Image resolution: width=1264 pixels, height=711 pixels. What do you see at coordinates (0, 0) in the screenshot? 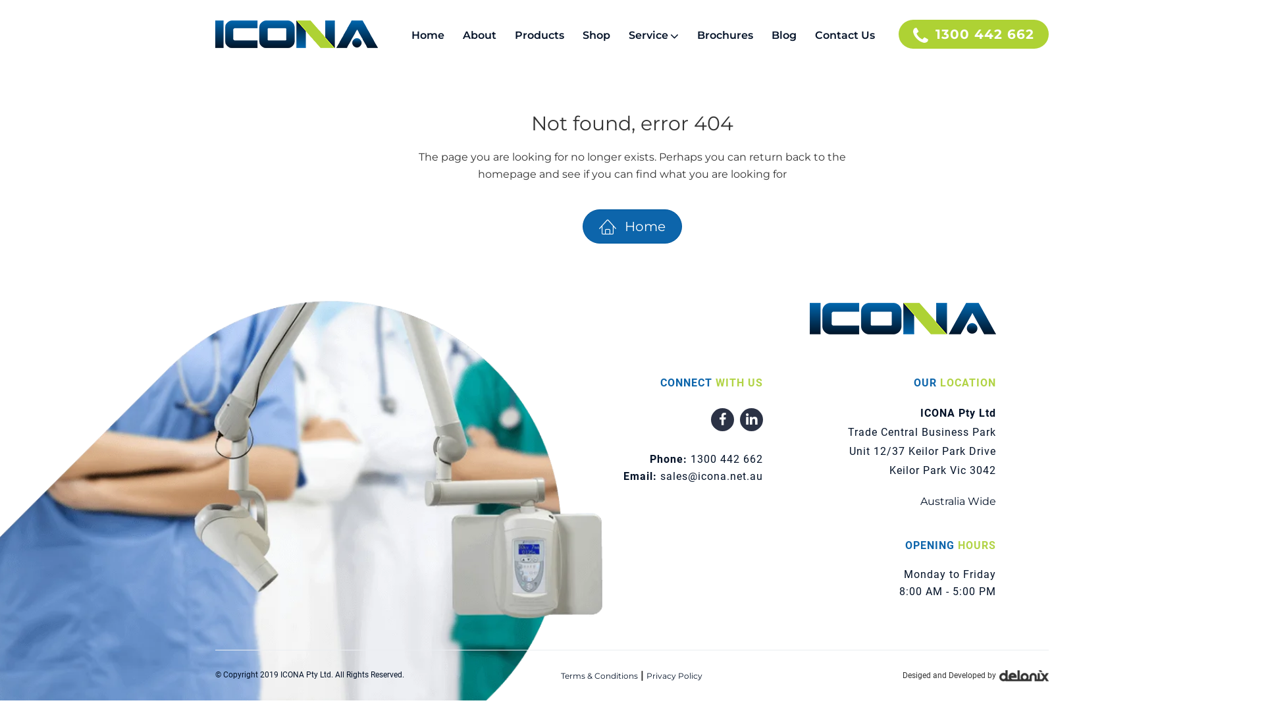
I see `Skip to primary navigation` at bounding box center [0, 0].